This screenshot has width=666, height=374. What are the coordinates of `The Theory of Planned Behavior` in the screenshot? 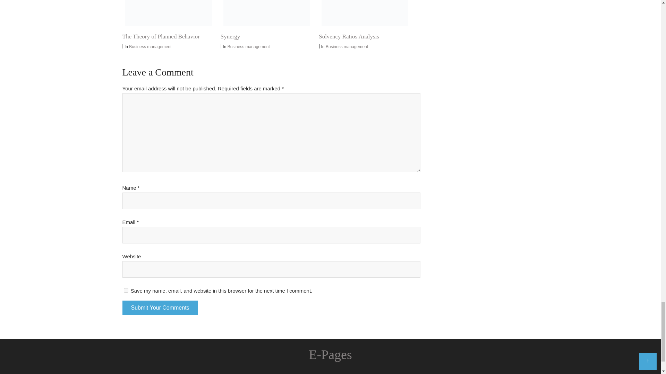 It's located at (160, 36).